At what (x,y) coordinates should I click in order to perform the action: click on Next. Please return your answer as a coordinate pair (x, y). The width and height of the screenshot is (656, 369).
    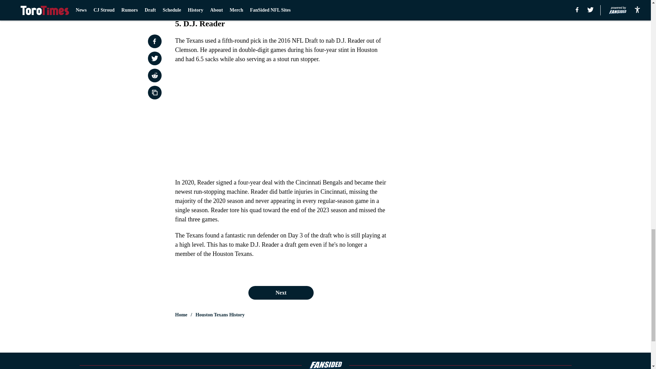
    Looking at the image, I should click on (281, 292).